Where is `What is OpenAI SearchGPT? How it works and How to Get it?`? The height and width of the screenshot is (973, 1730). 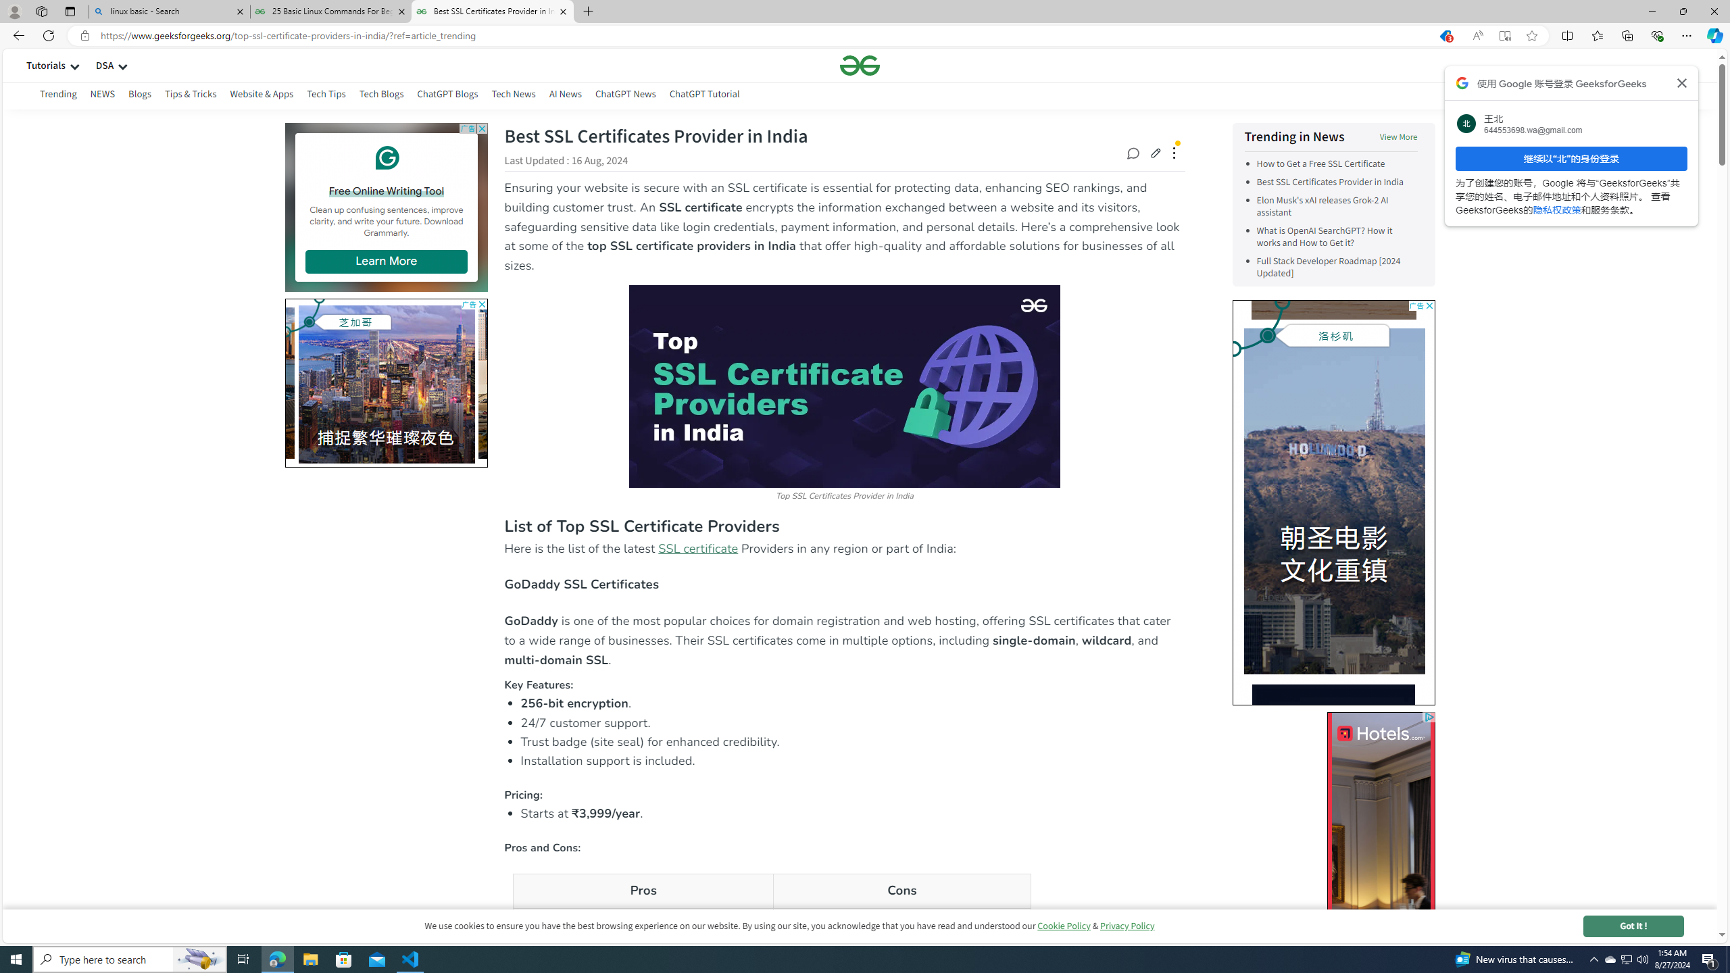
What is OpenAI SearchGPT? How it works and How to Get it? is located at coordinates (1337, 236).